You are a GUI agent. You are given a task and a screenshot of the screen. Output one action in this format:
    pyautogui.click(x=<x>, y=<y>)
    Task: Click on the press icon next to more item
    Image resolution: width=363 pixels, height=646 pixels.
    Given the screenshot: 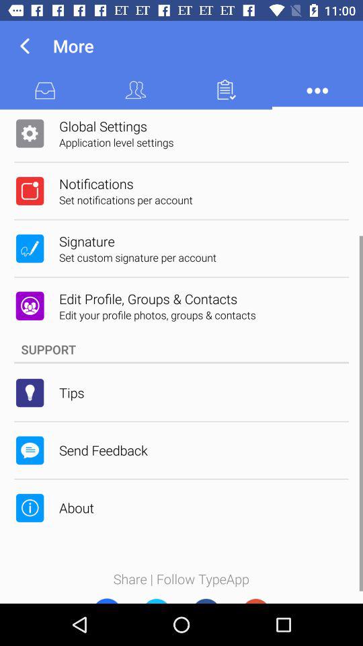 What is the action you would take?
    pyautogui.click(x=24, y=46)
    